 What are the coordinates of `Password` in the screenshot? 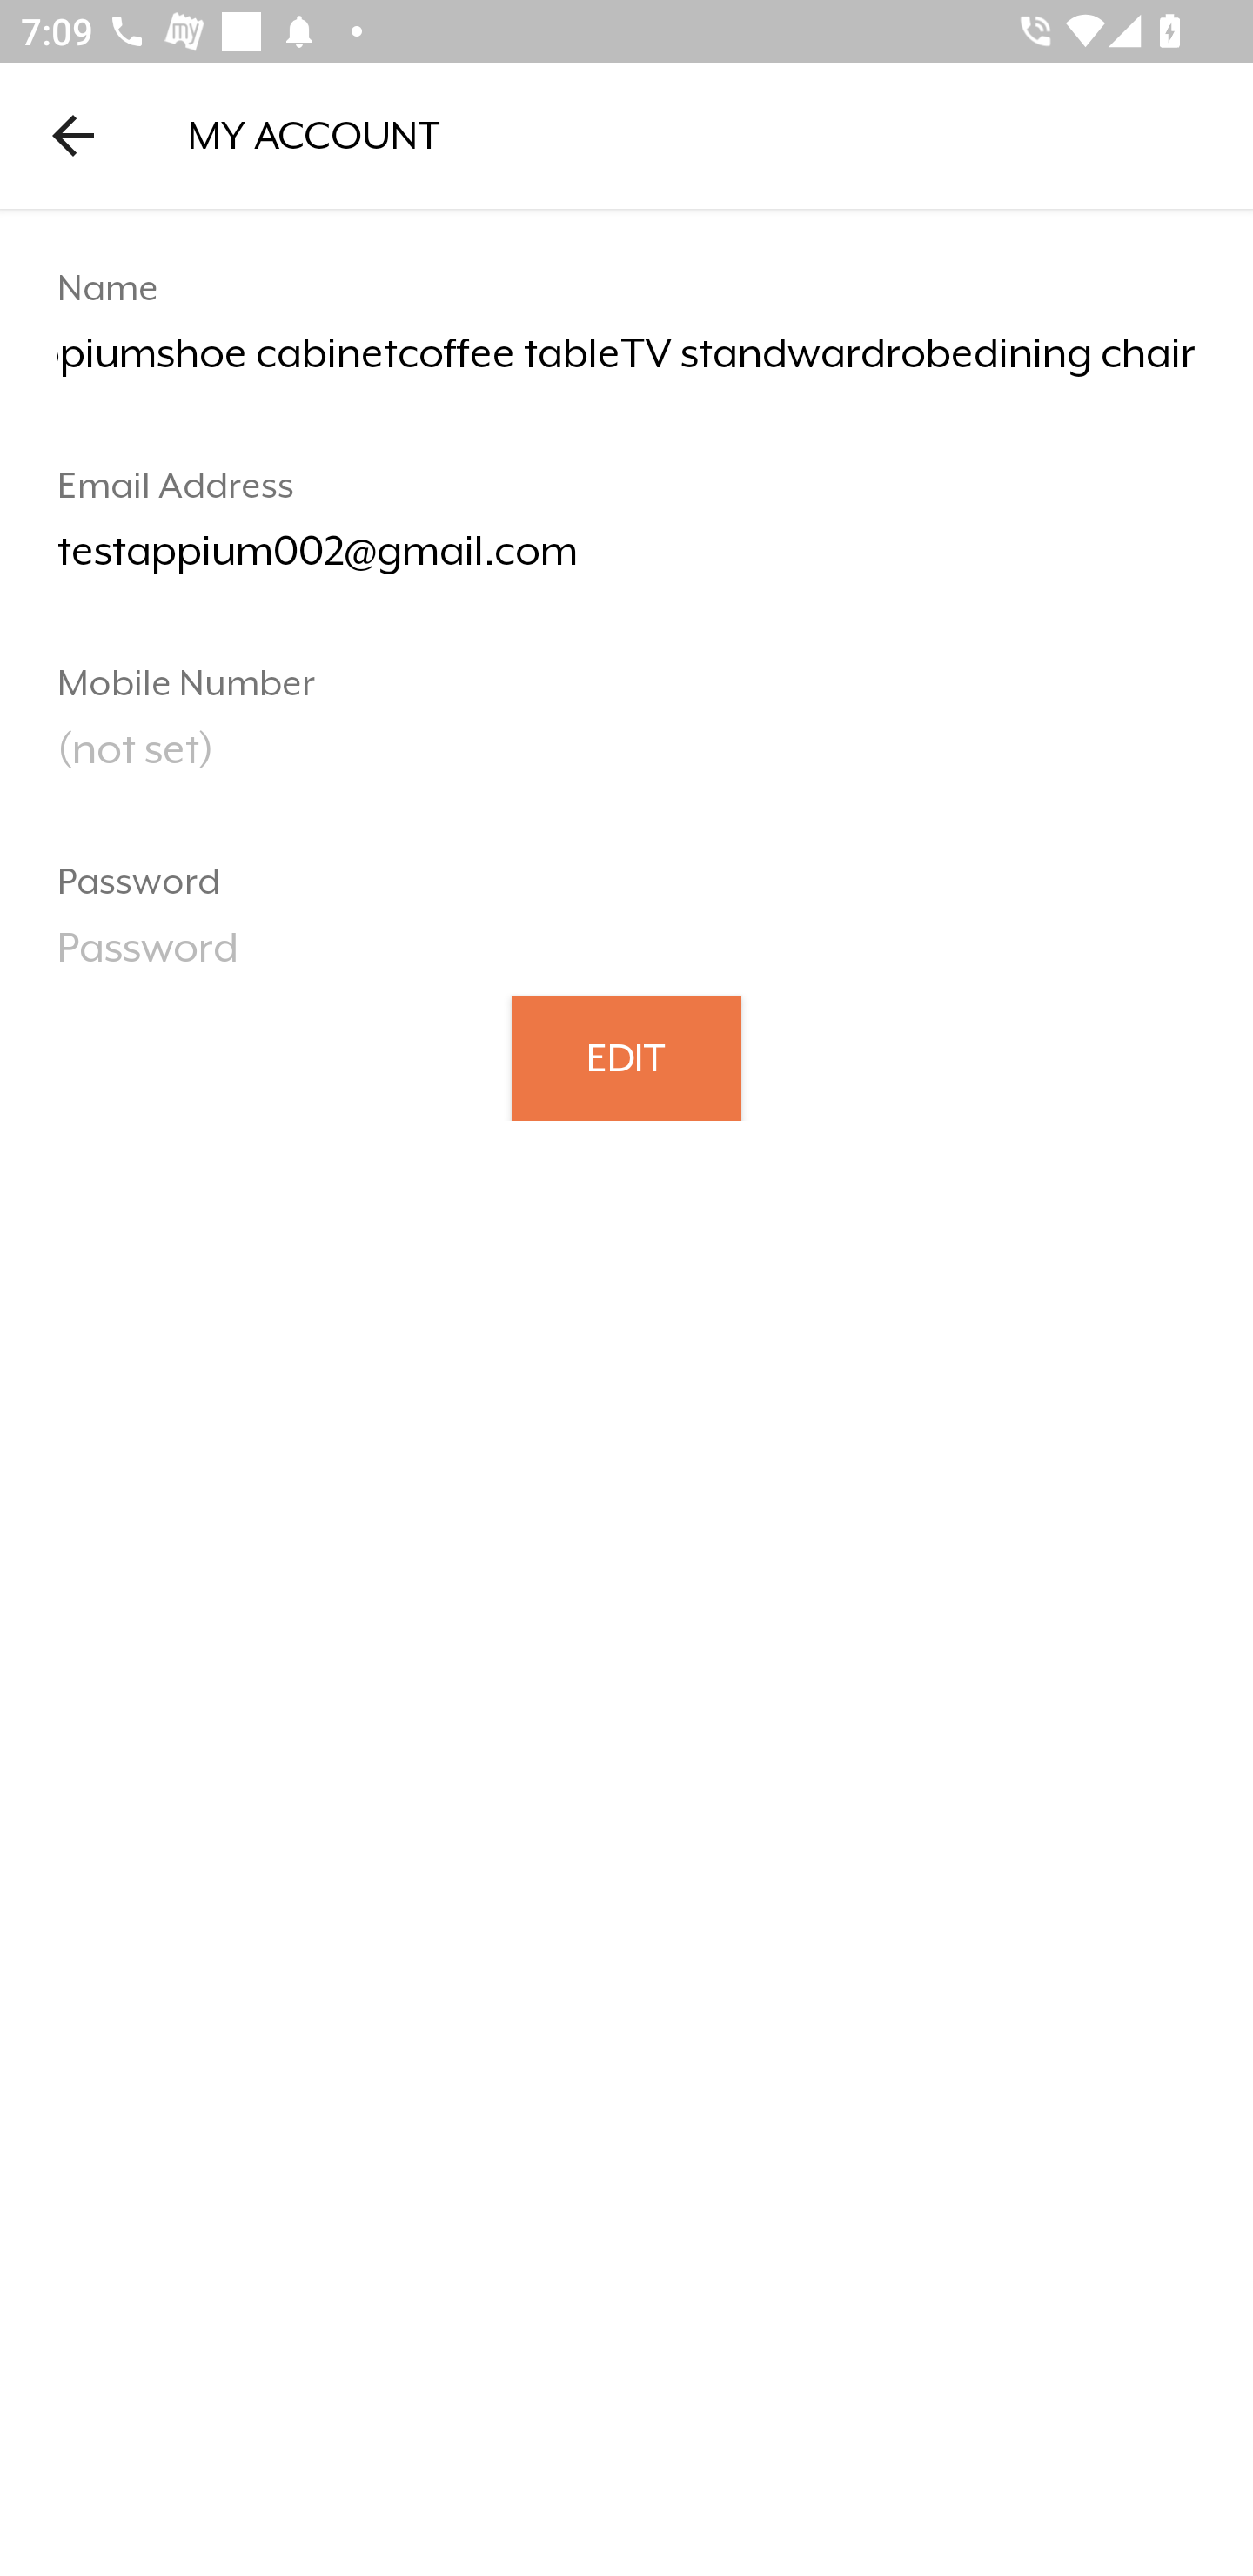 It's located at (626, 957).